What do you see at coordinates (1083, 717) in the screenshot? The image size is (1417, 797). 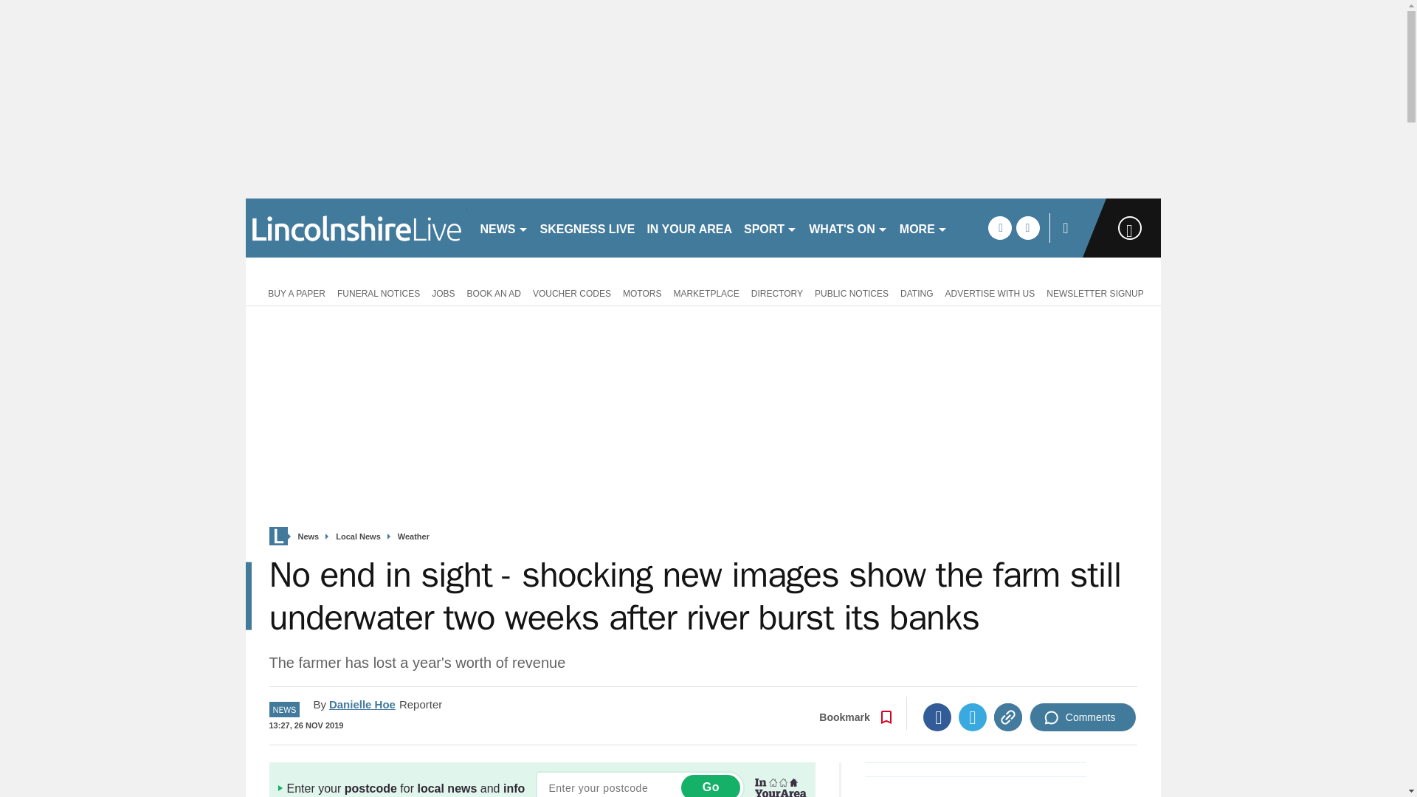 I see `Comments` at bounding box center [1083, 717].